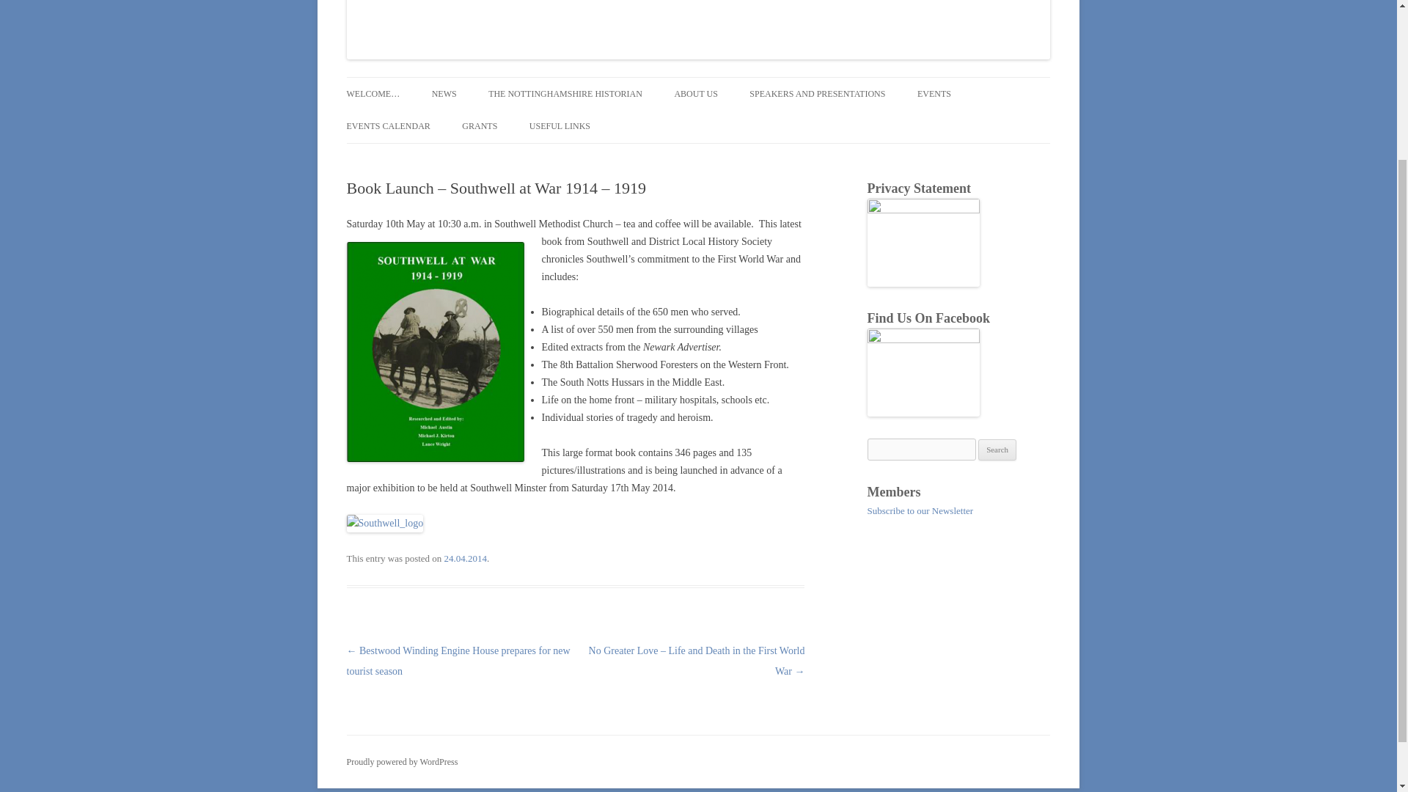 The image size is (1408, 792). What do you see at coordinates (695, 94) in the screenshot?
I see `ABOUT US` at bounding box center [695, 94].